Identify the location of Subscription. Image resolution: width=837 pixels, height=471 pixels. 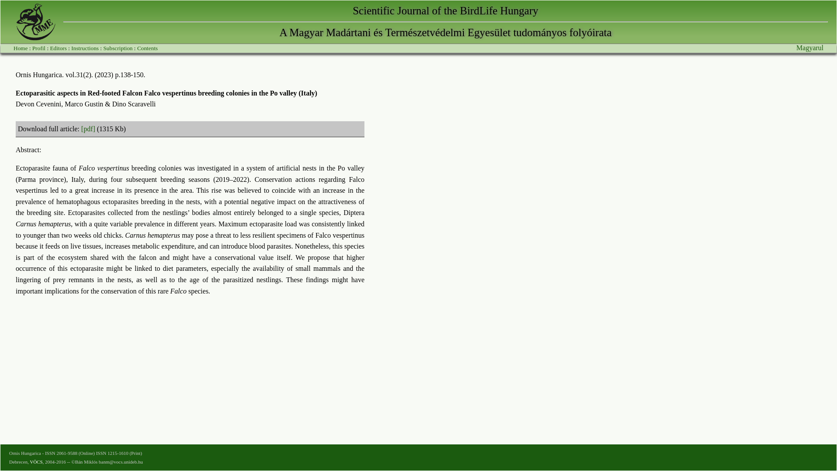
(118, 48).